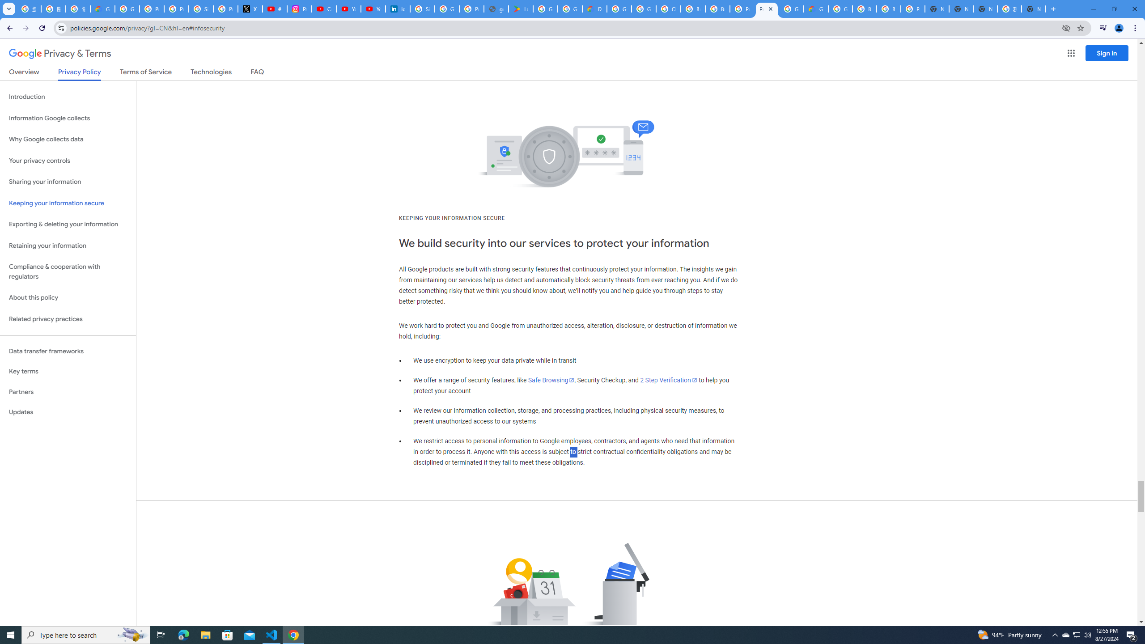 The width and height of the screenshot is (1145, 644). Describe the element at coordinates (8, 9) in the screenshot. I see `Search tabs` at that location.